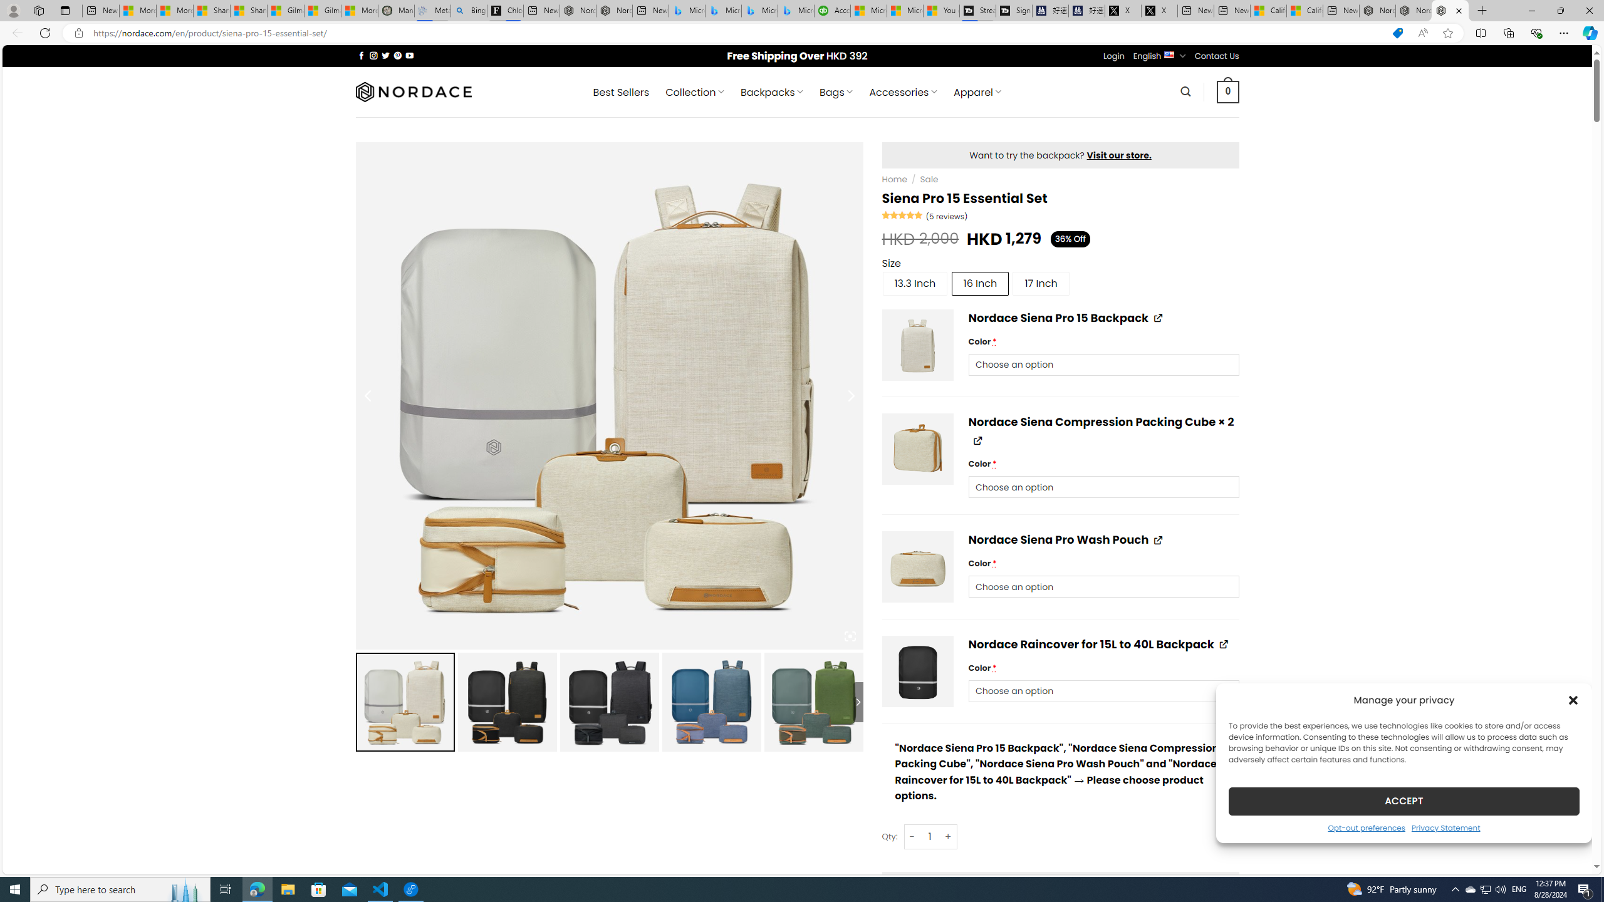  I want to click on Streaming Coverage | T3, so click(977, 11).